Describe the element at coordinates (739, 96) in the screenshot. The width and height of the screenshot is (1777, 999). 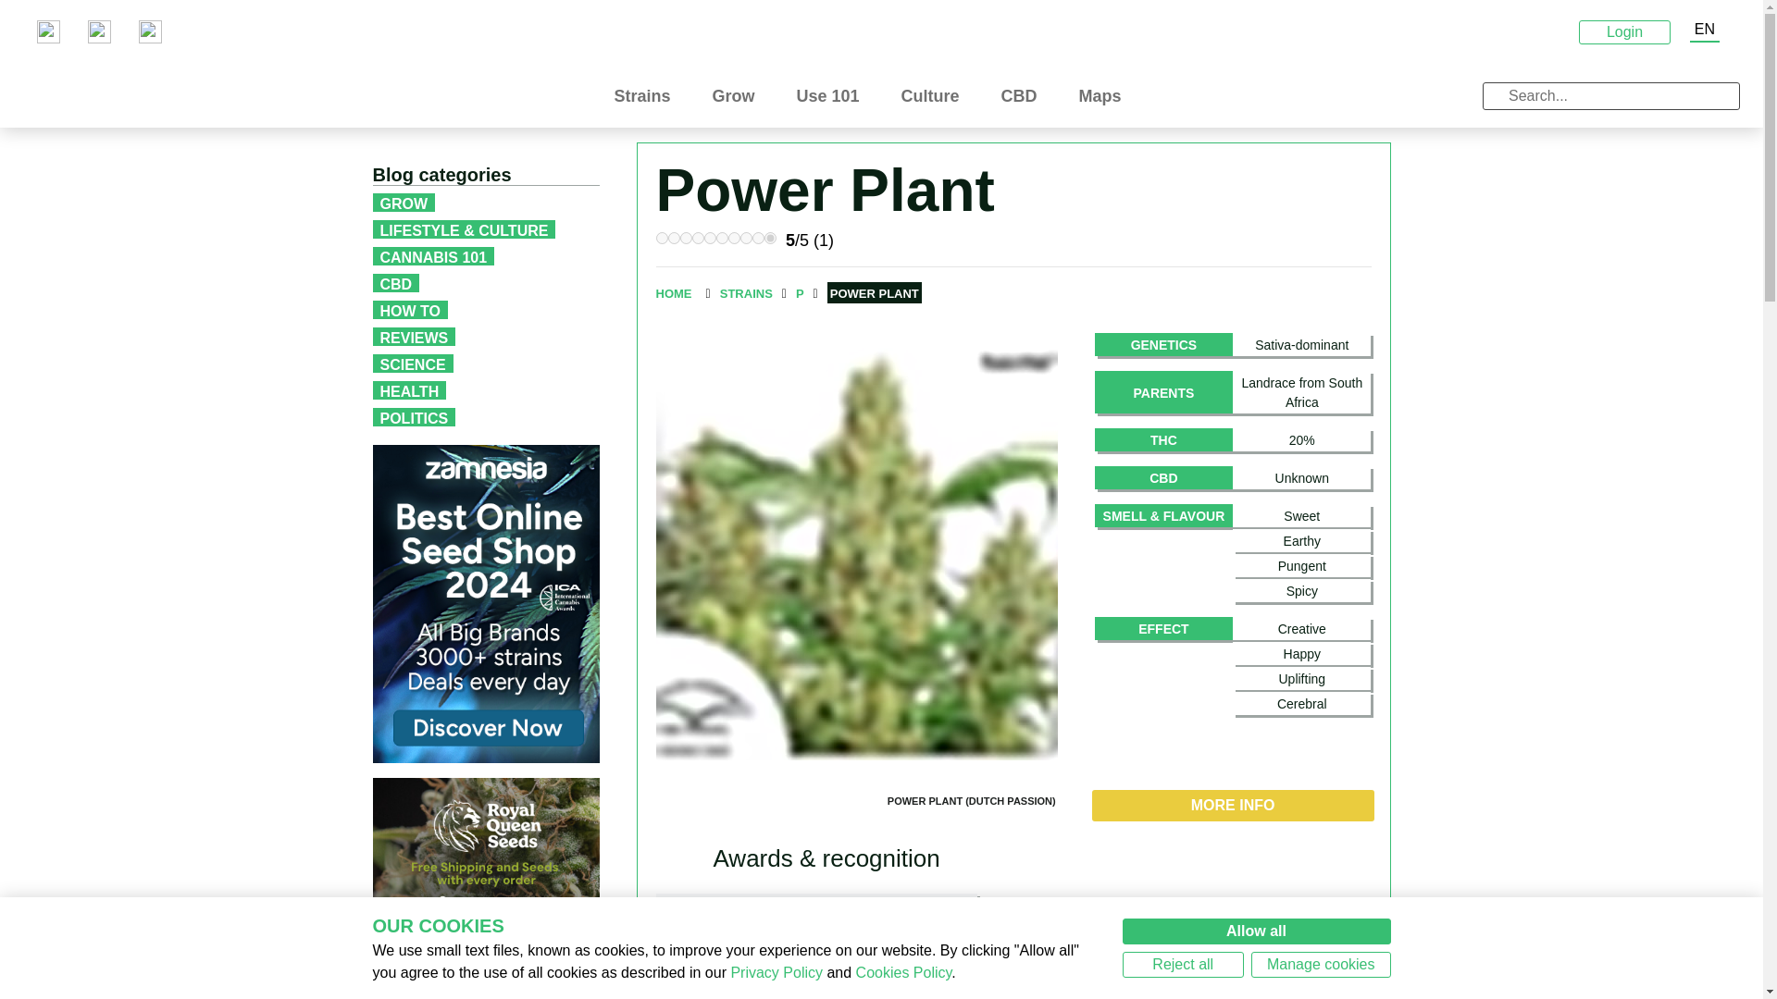
I see `Grow` at that location.